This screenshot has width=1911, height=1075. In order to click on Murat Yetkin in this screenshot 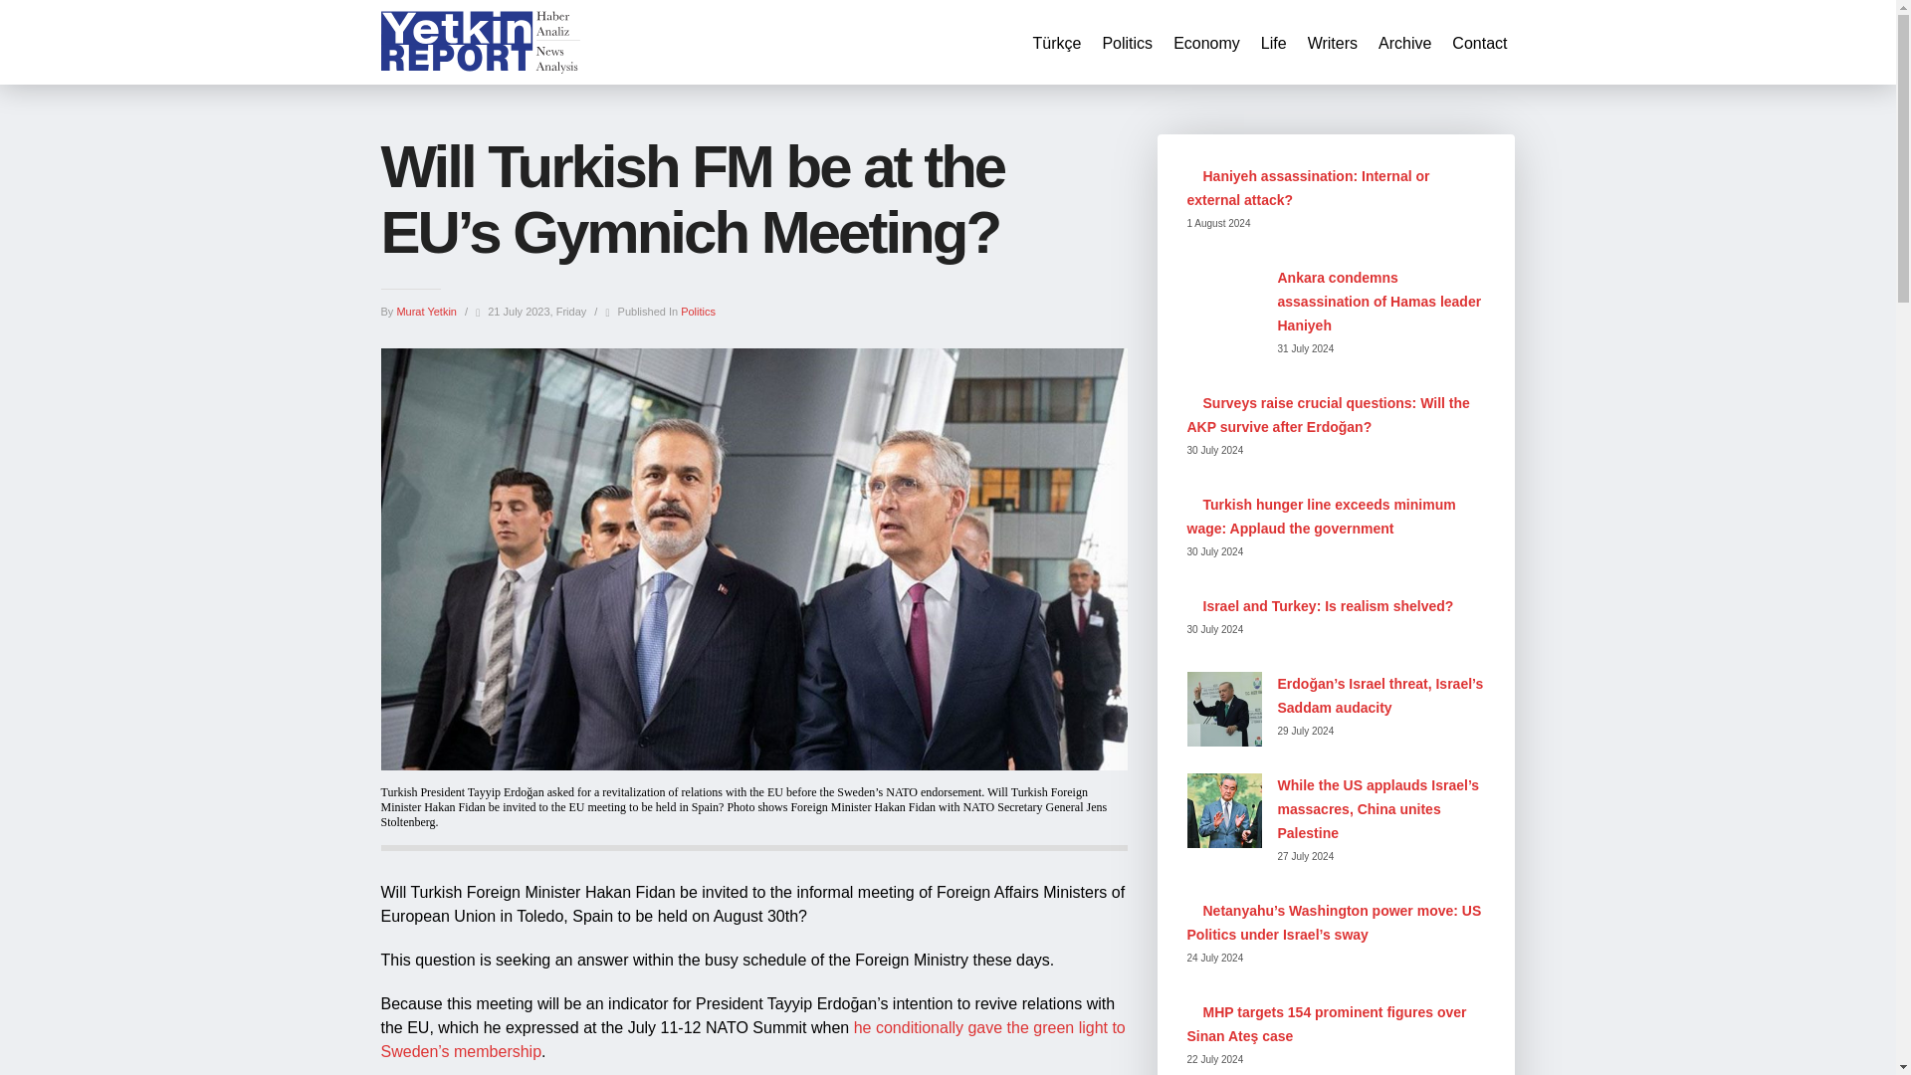, I will do `click(428, 311)`.